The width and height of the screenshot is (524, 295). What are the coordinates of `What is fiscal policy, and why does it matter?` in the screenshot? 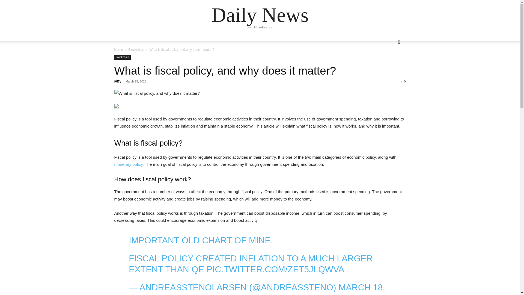 It's located at (225, 70).